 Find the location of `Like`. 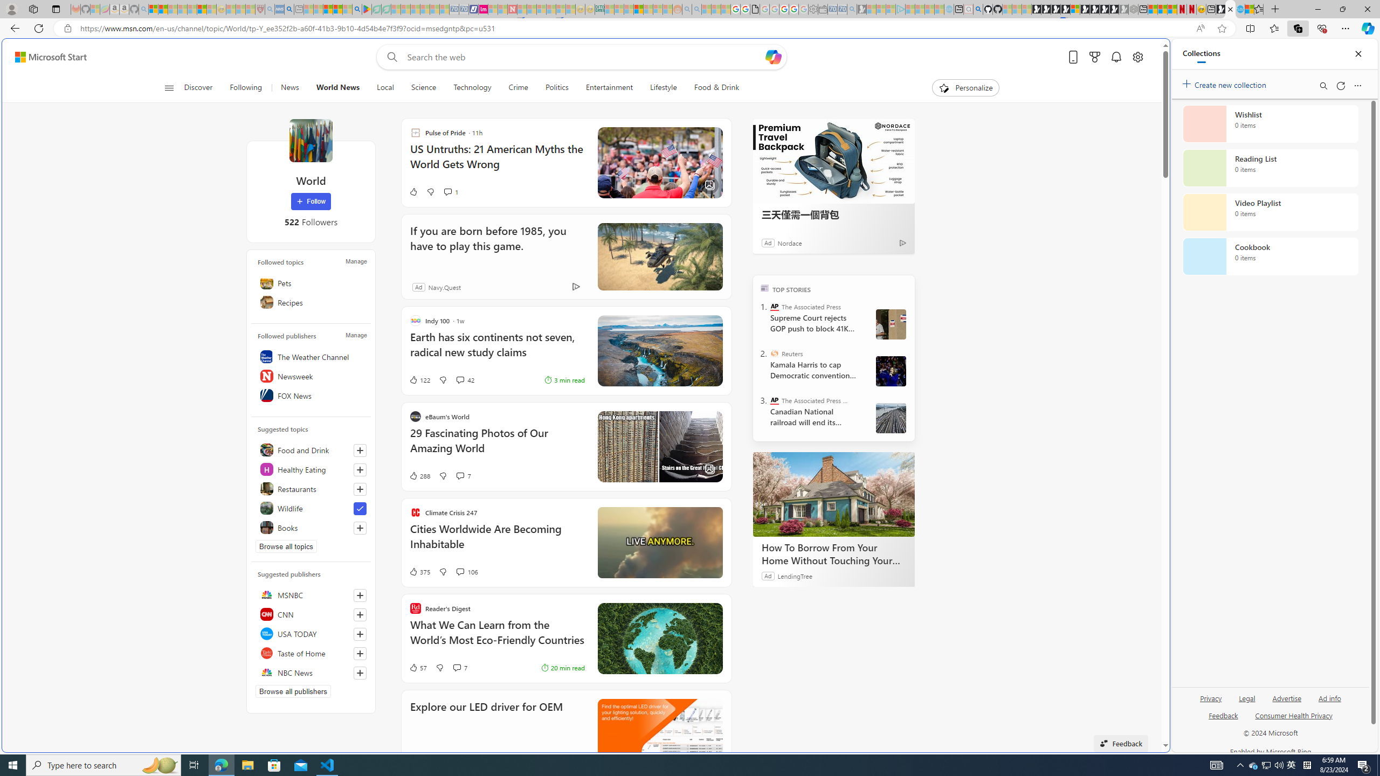

Like is located at coordinates (413, 192).